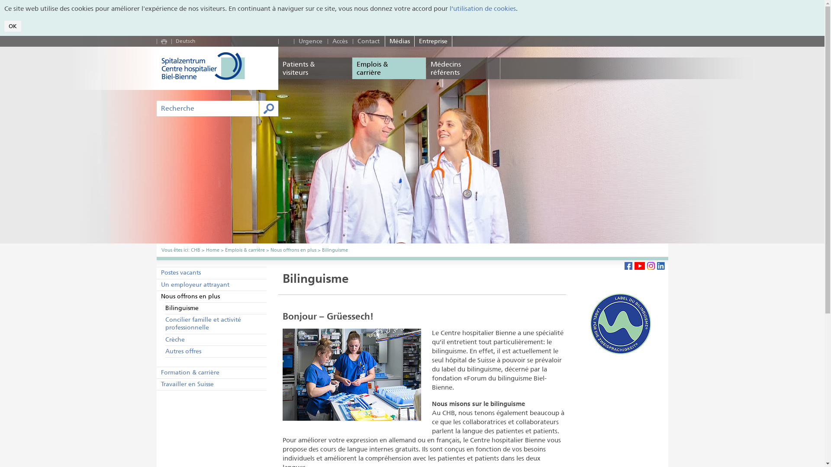  Describe the element at coordinates (185, 41) in the screenshot. I see `Deutsch` at that location.